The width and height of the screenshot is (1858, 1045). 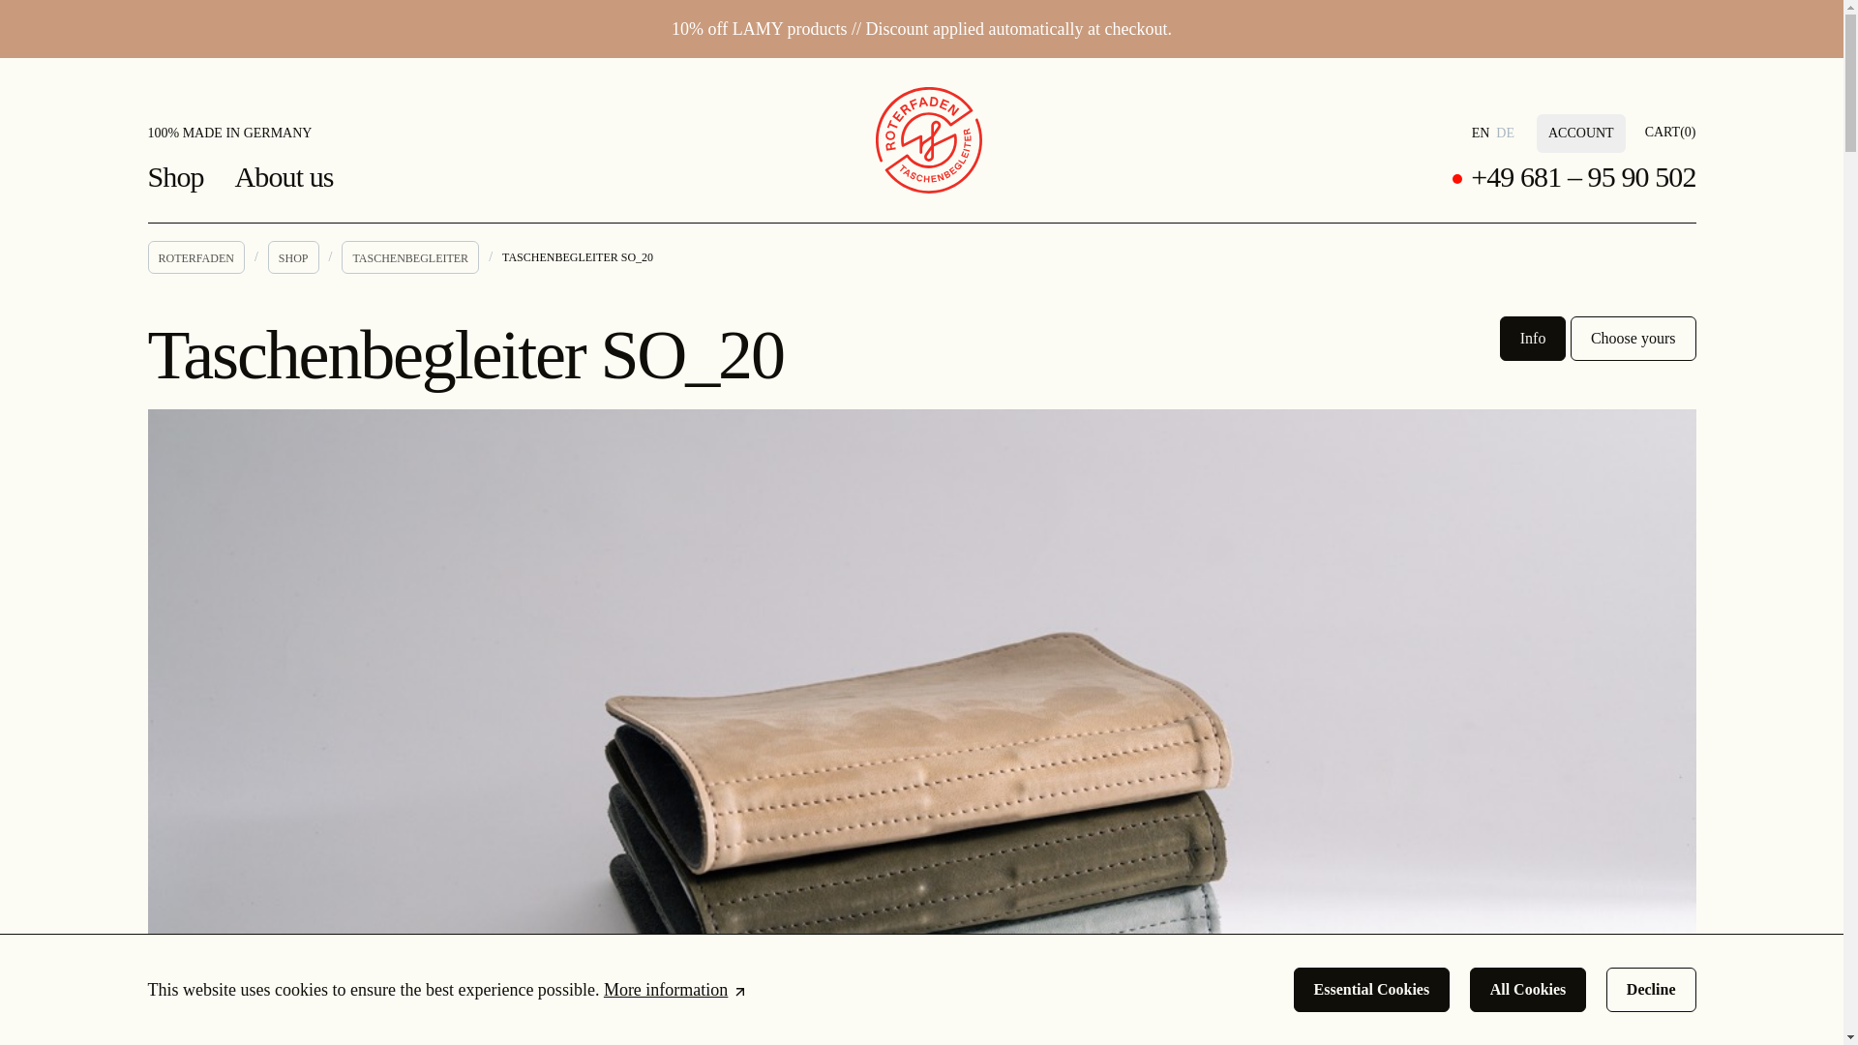 I want to click on TASCHENBEGLEITER, so click(x=410, y=257).